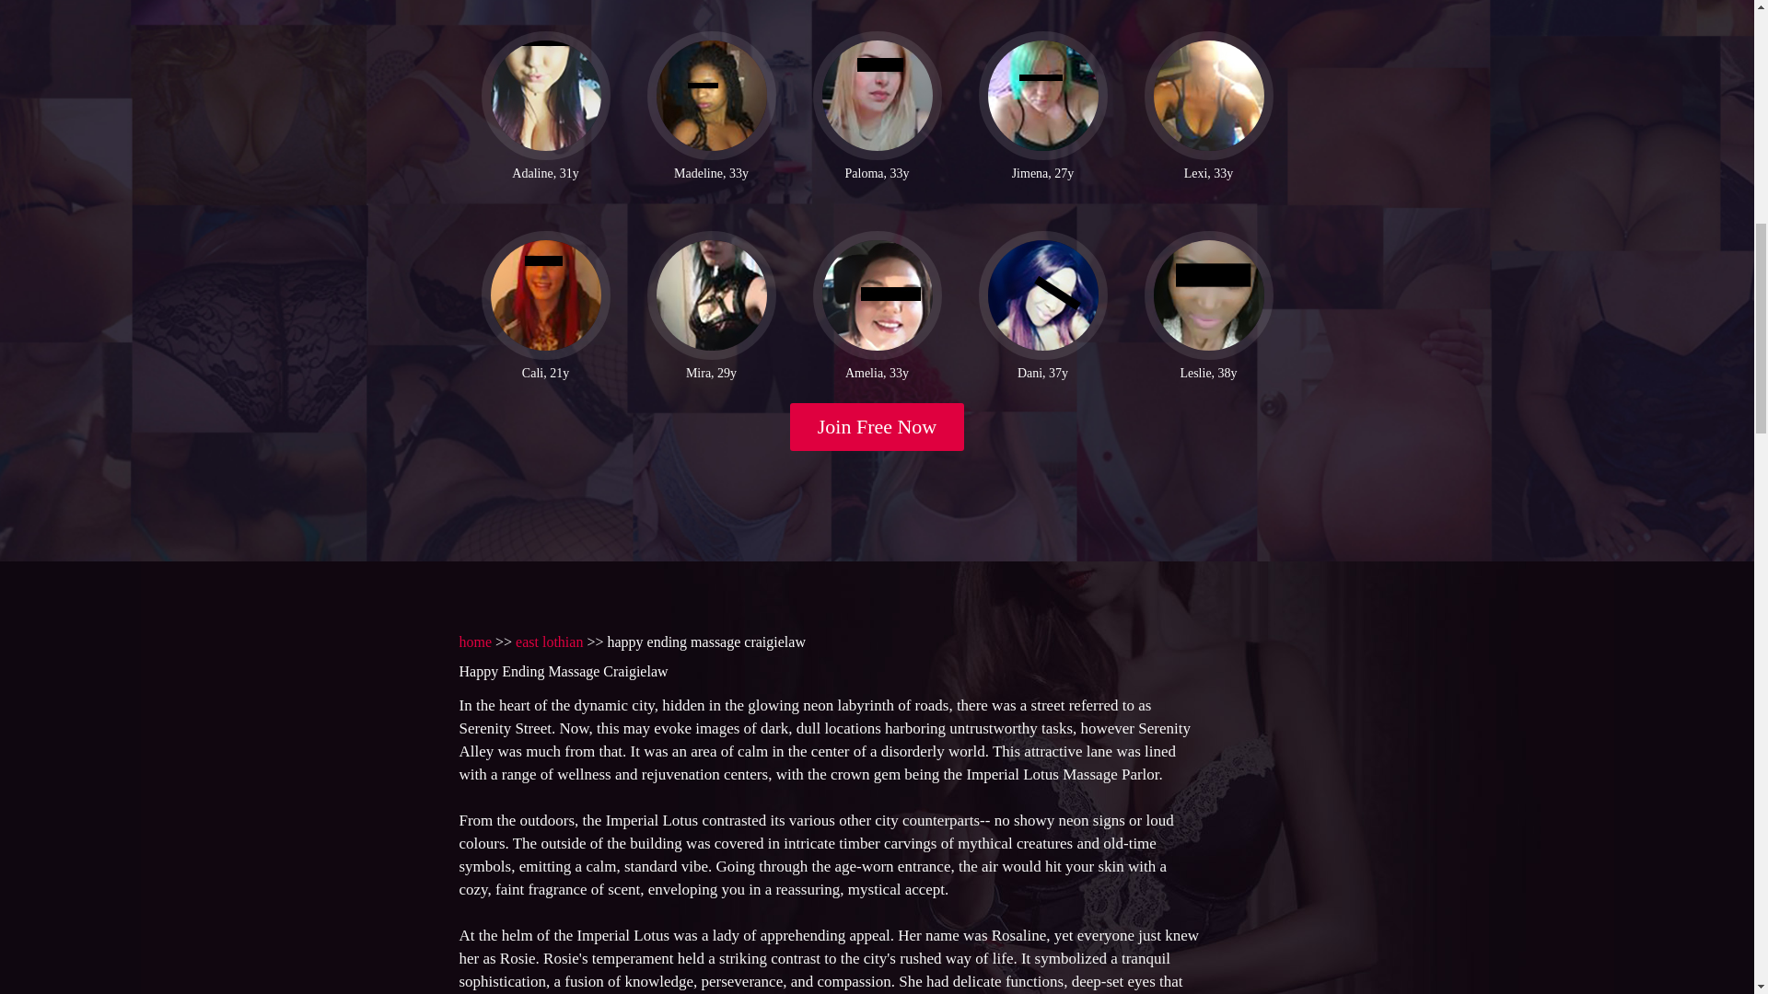 The height and width of the screenshot is (994, 1768). Describe the element at coordinates (878, 427) in the screenshot. I see `Join Free Now` at that location.